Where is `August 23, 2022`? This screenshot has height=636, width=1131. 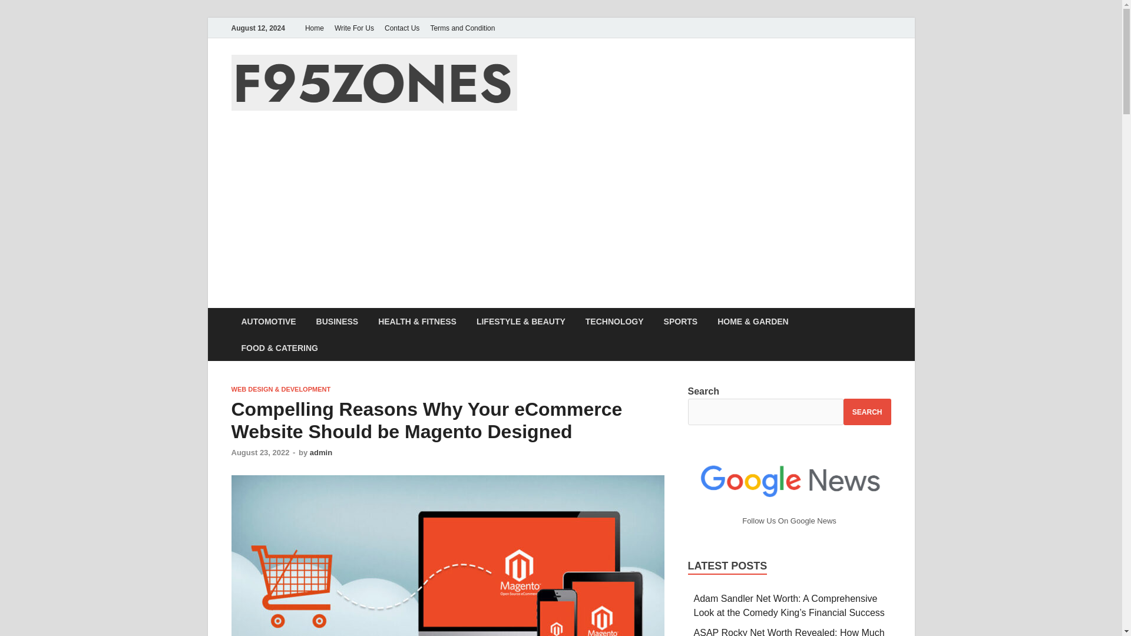 August 23, 2022 is located at coordinates (260, 452).